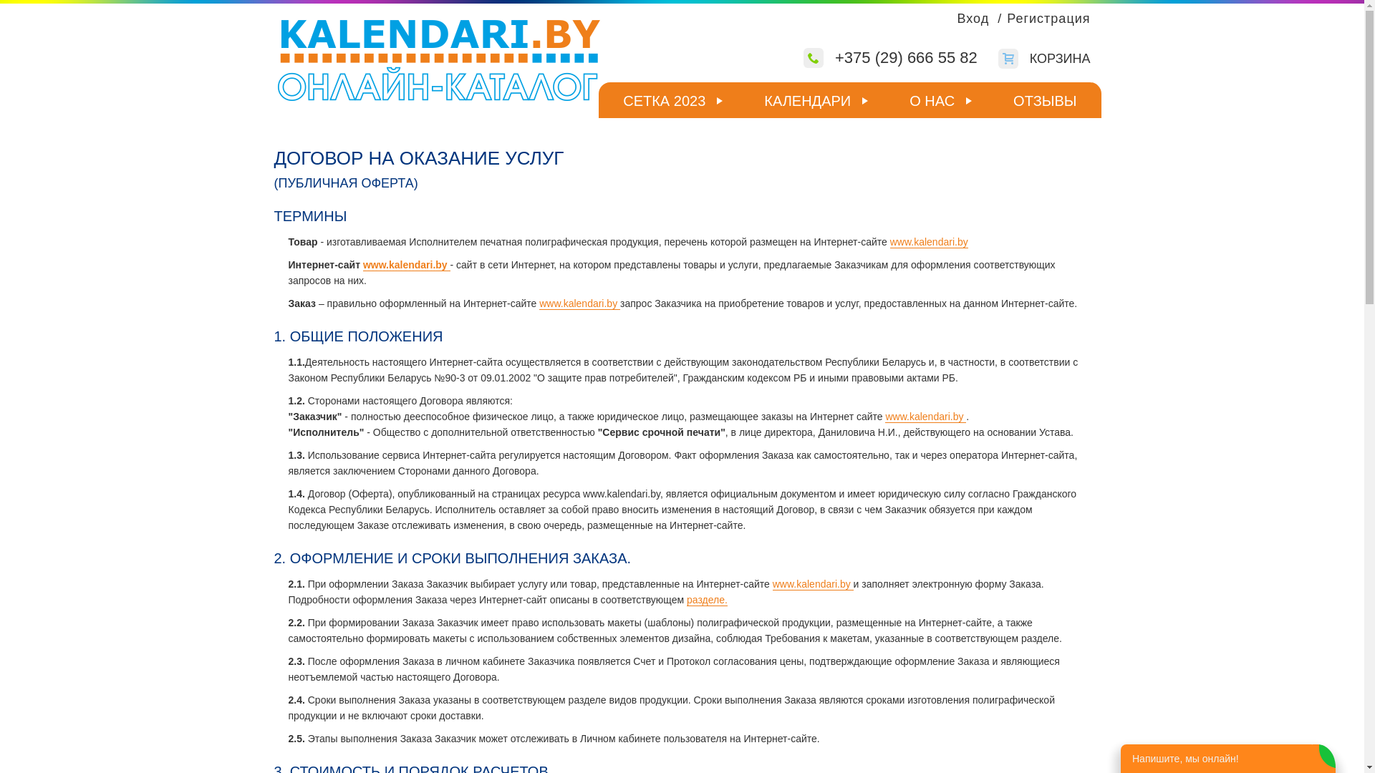 Image resolution: width=1375 pixels, height=773 pixels. Describe the element at coordinates (407, 265) in the screenshot. I see `www.kalendari.by` at that location.